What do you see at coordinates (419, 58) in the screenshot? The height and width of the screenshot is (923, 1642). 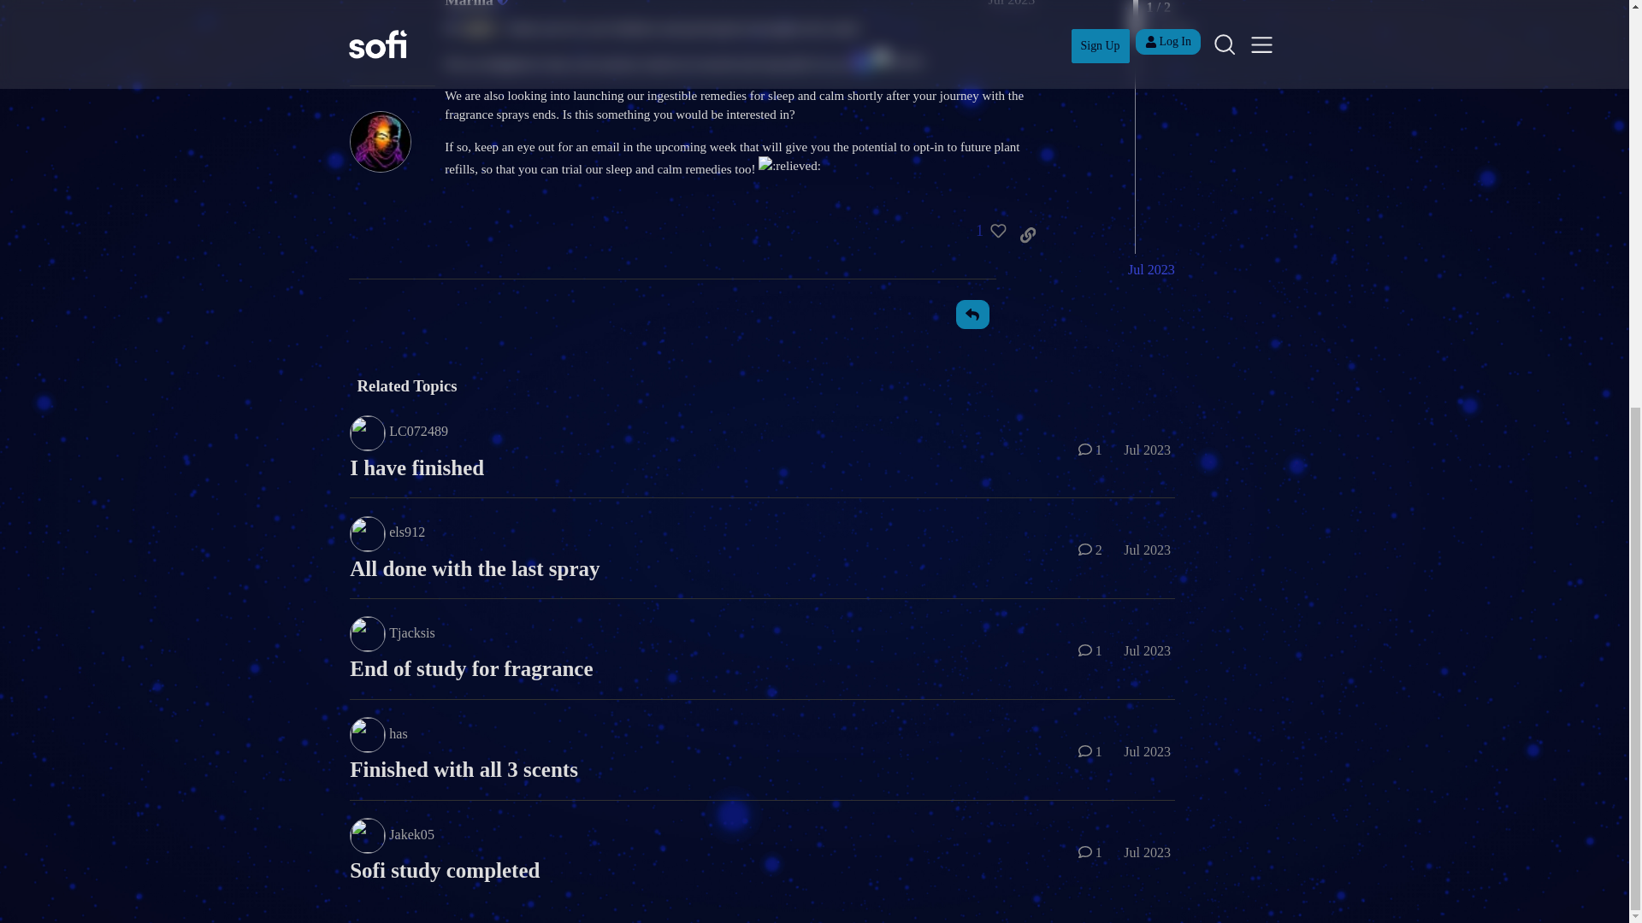 I see `sofi.health blog` at bounding box center [419, 58].